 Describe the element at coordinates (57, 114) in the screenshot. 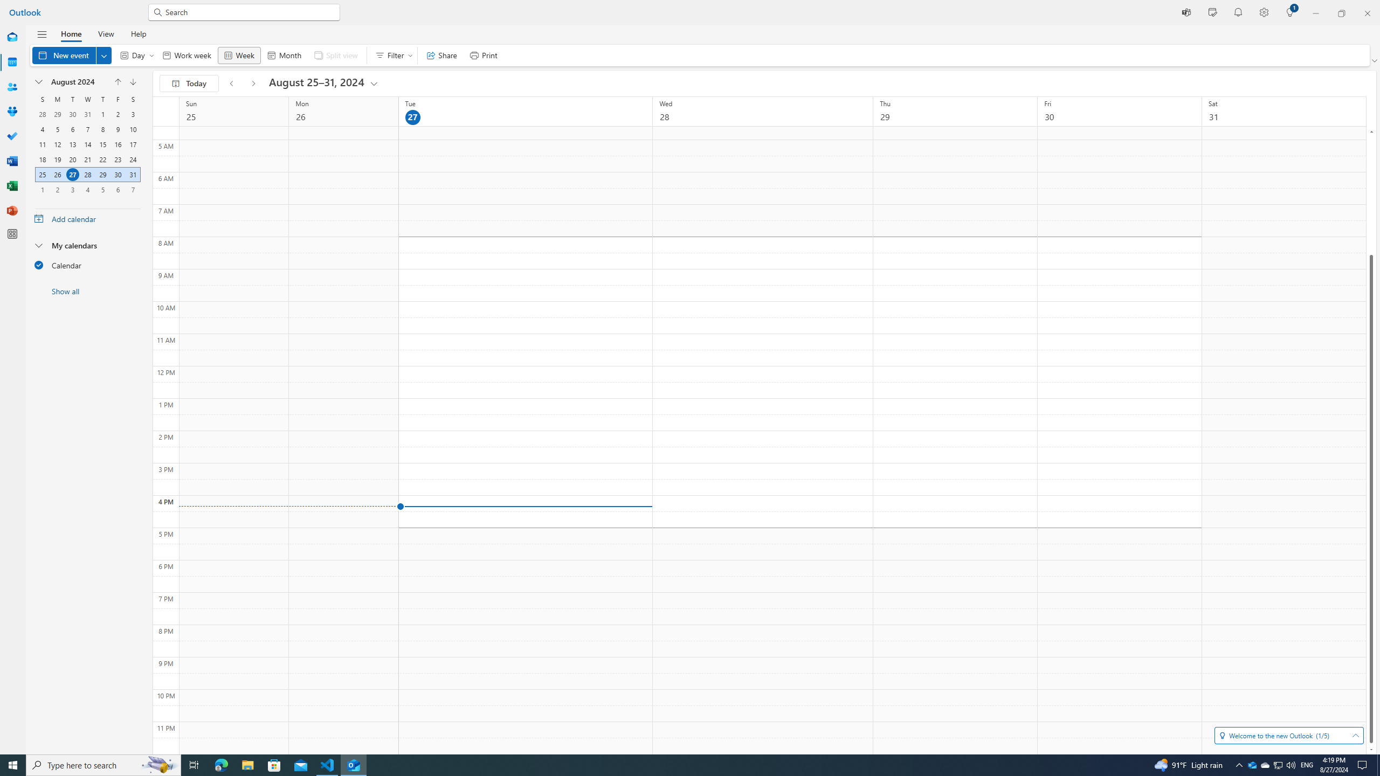

I see `29, July, 2024` at that location.